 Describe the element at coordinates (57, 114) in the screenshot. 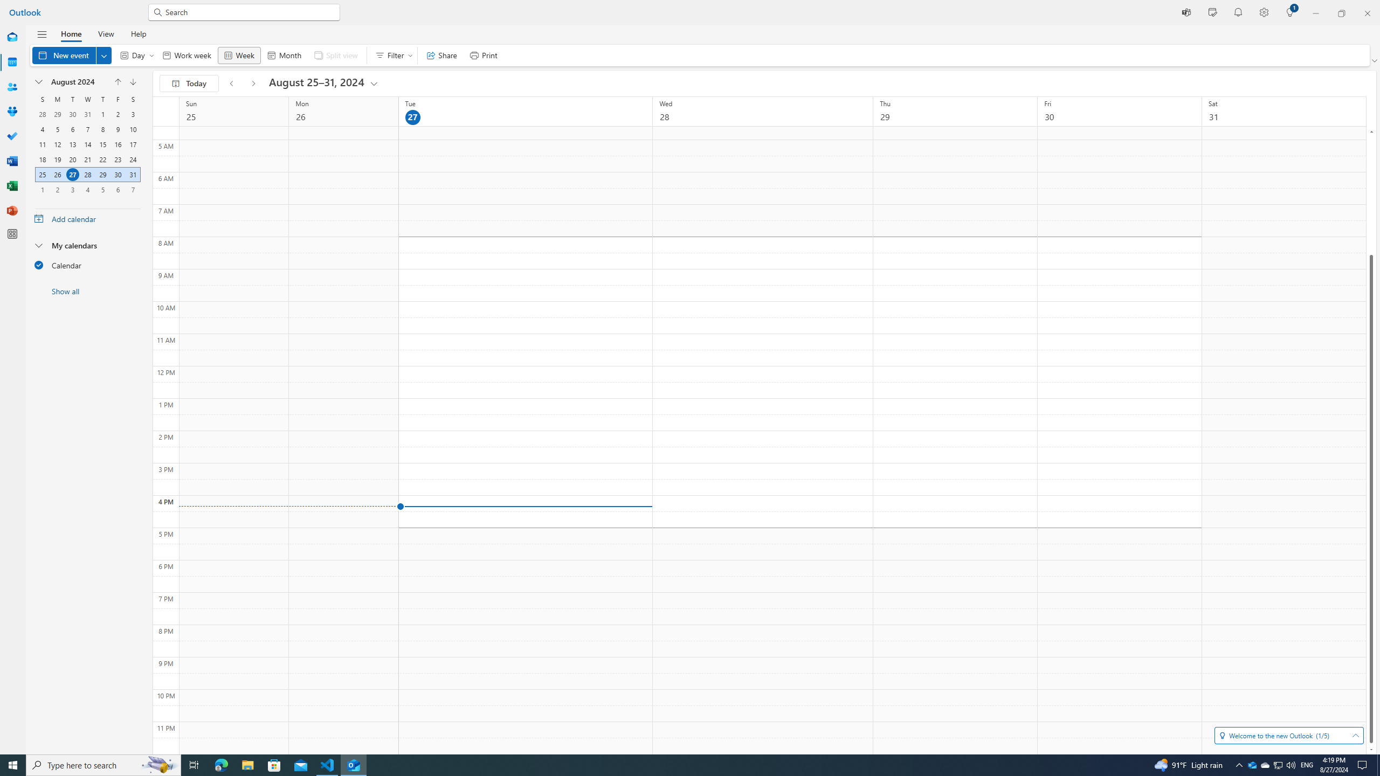

I see `29, July, 2024` at that location.